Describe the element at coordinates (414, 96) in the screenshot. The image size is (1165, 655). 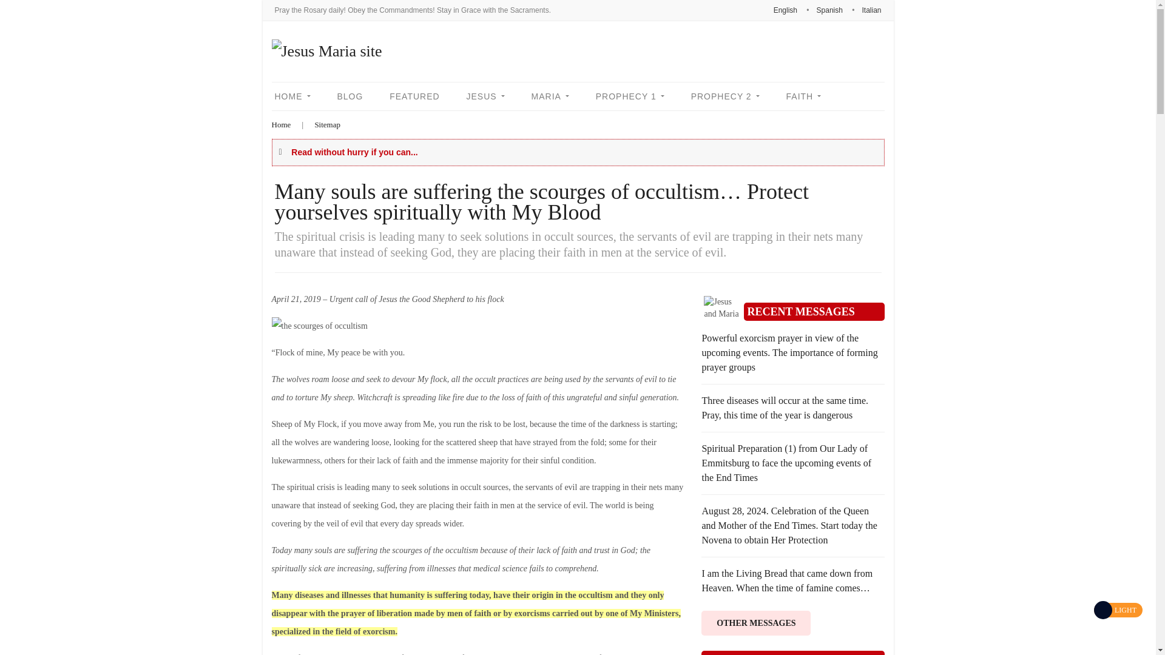
I see `FEATURED` at that location.